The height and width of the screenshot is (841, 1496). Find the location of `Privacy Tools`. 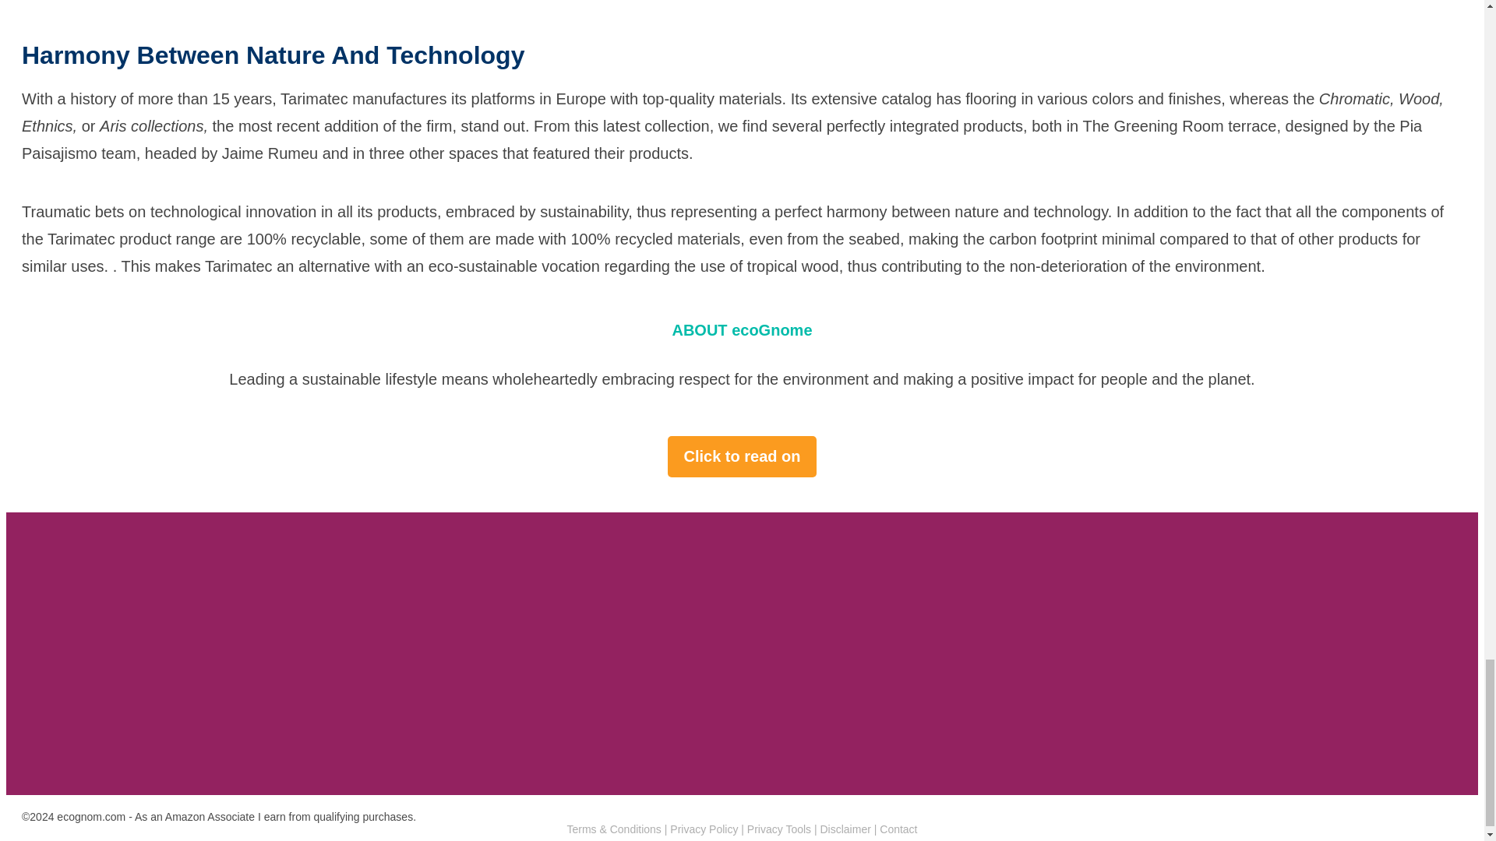

Privacy Tools is located at coordinates (778, 829).